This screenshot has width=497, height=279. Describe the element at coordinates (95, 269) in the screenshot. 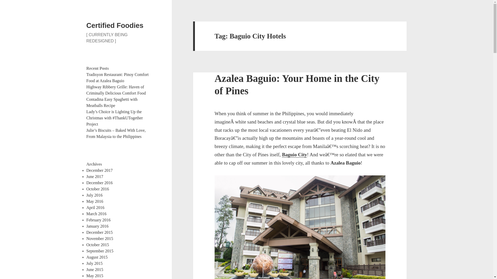

I see `June 2015` at that location.